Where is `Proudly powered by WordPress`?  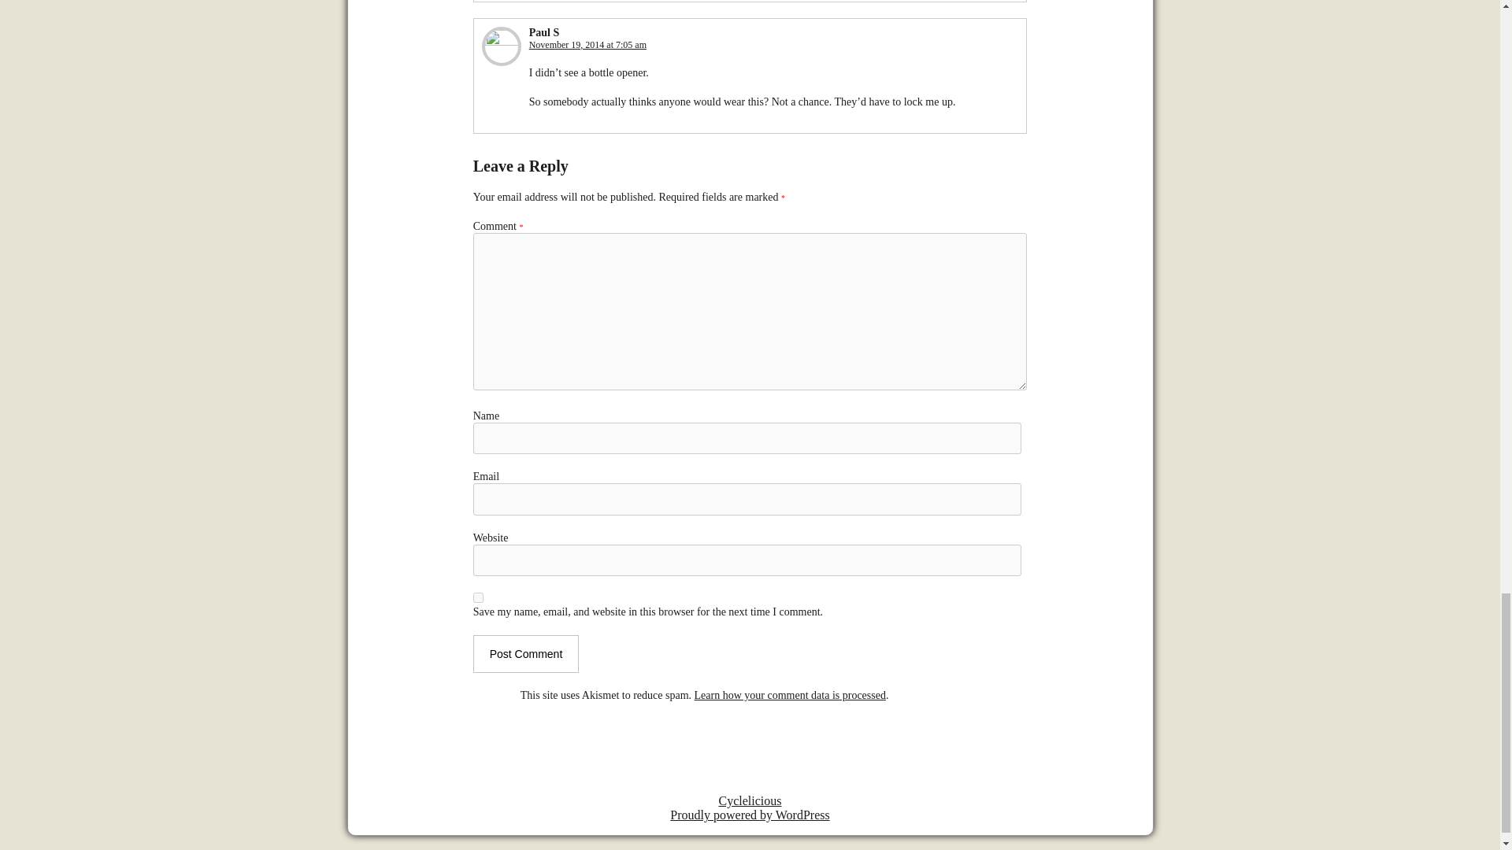
Proudly powered by WordPress is located at coordinates (749, 815).